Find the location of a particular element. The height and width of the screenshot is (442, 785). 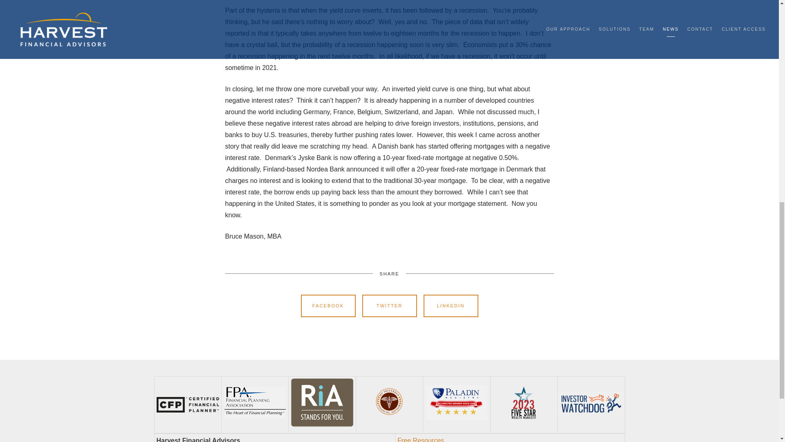

FACEBOOK is located at coordinates (328, 306).